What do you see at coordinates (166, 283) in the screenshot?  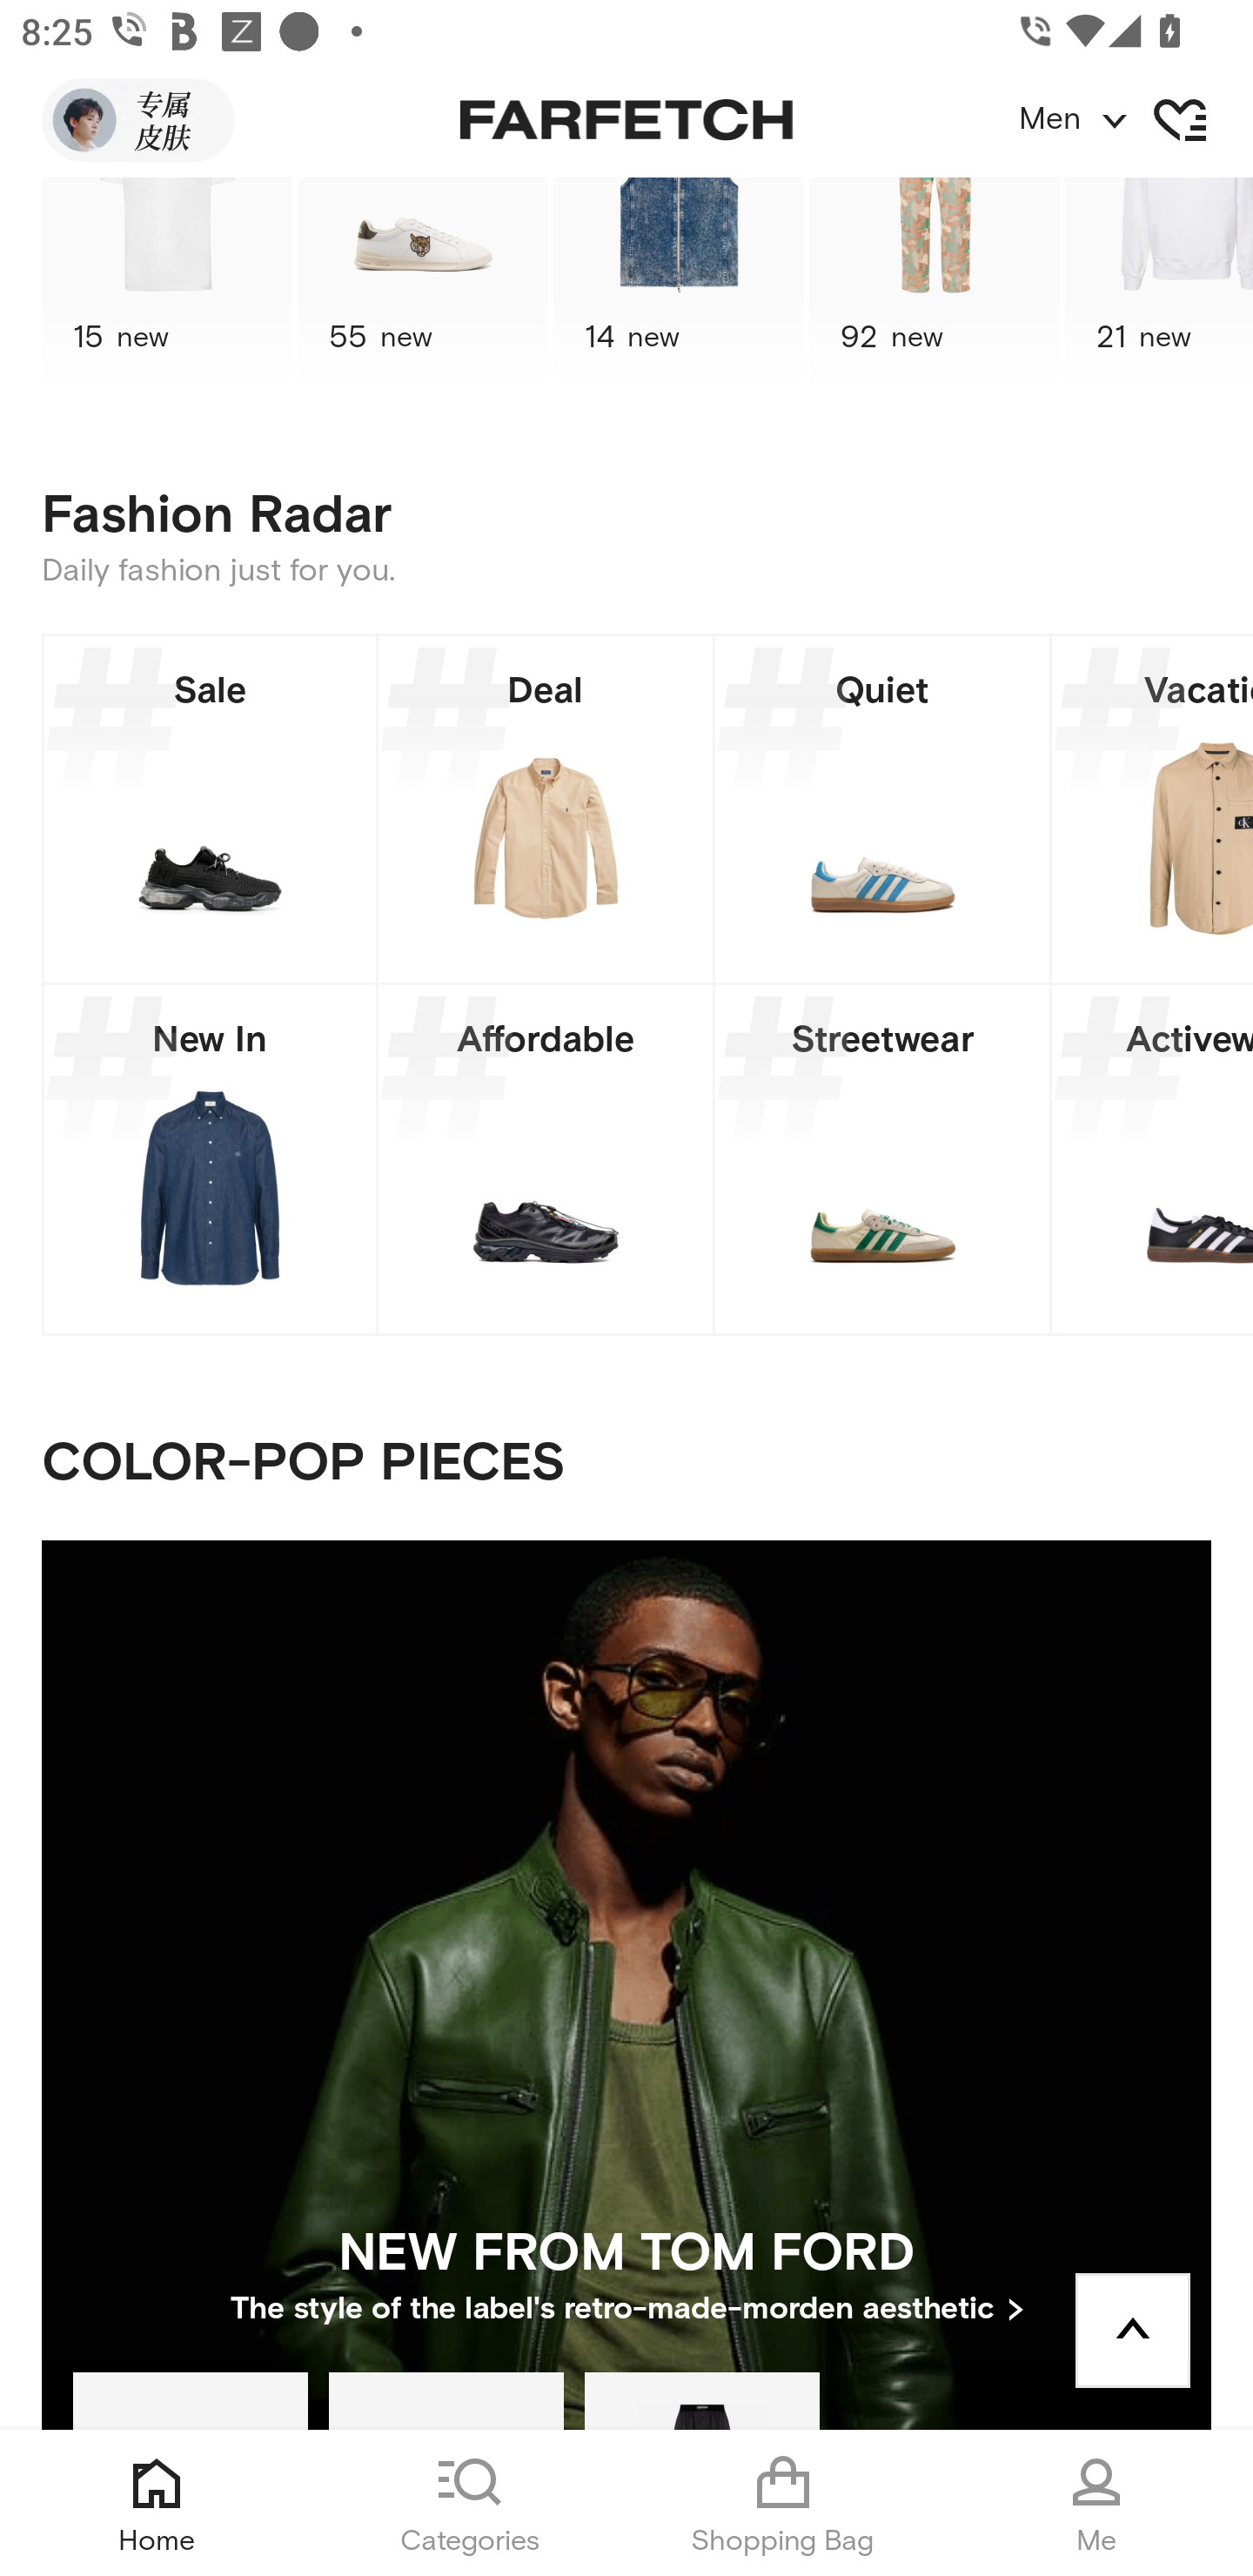 I see `Philipp Plein 15  new` at bounding box center [166, 283].